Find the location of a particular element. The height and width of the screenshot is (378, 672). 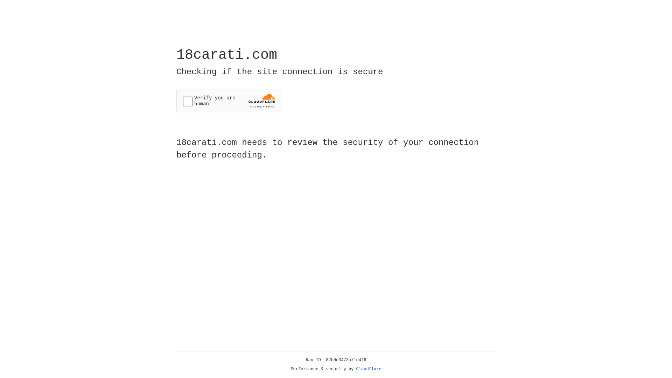

Cloudflare is located at coordinates (369, 369).